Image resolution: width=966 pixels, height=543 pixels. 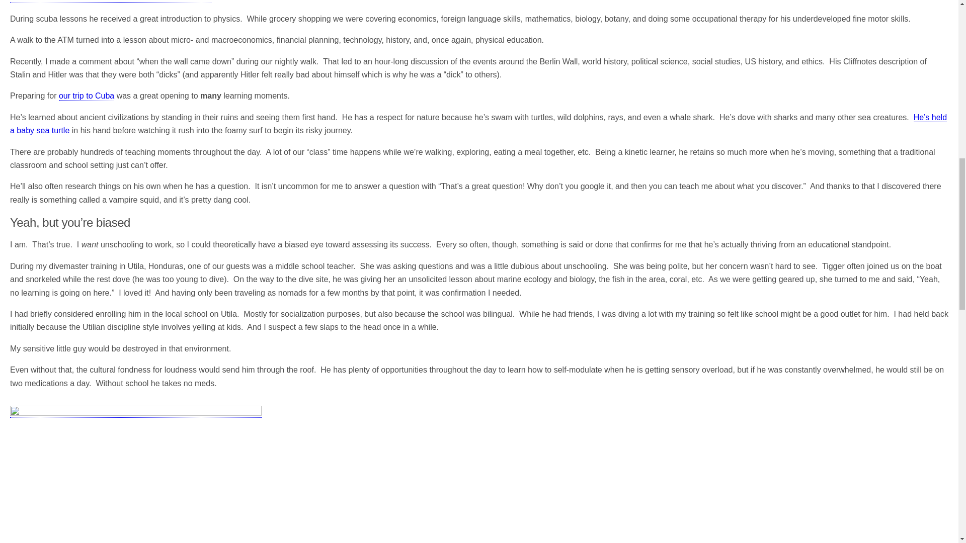 What do you see at coordinates (136, 474) in the screenshot?
I see `Tigger being a shutterbug` at bounding box center [136, 474].